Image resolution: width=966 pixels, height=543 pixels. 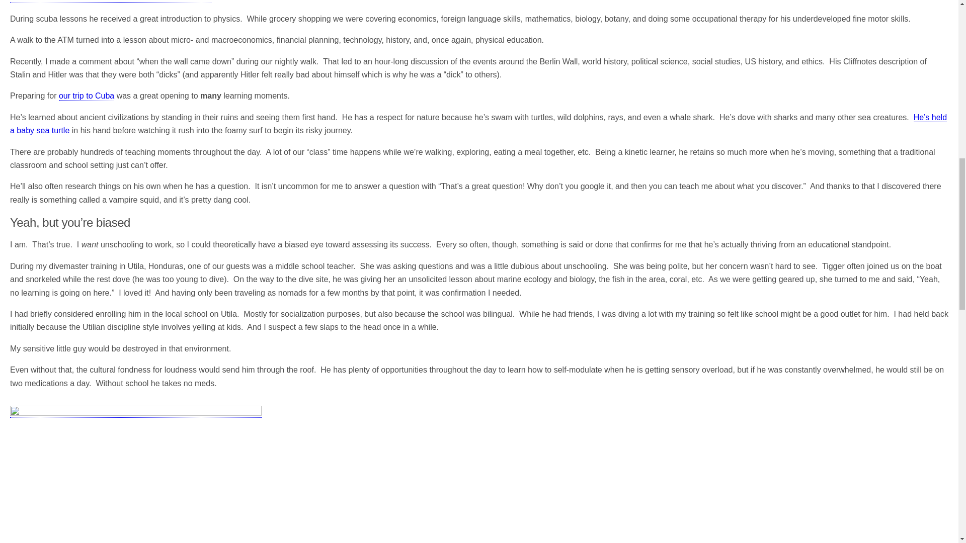 What do you see at coordinates (136, 474) in the screenshot?
I see `Tigger being a shutterbug` at bounding box center [136, 474].